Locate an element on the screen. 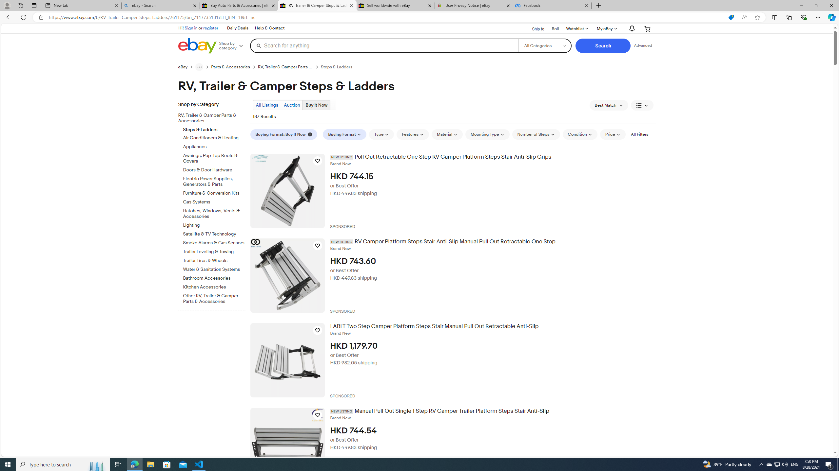  breadcrumb menu is located at coordinates (200, 67).